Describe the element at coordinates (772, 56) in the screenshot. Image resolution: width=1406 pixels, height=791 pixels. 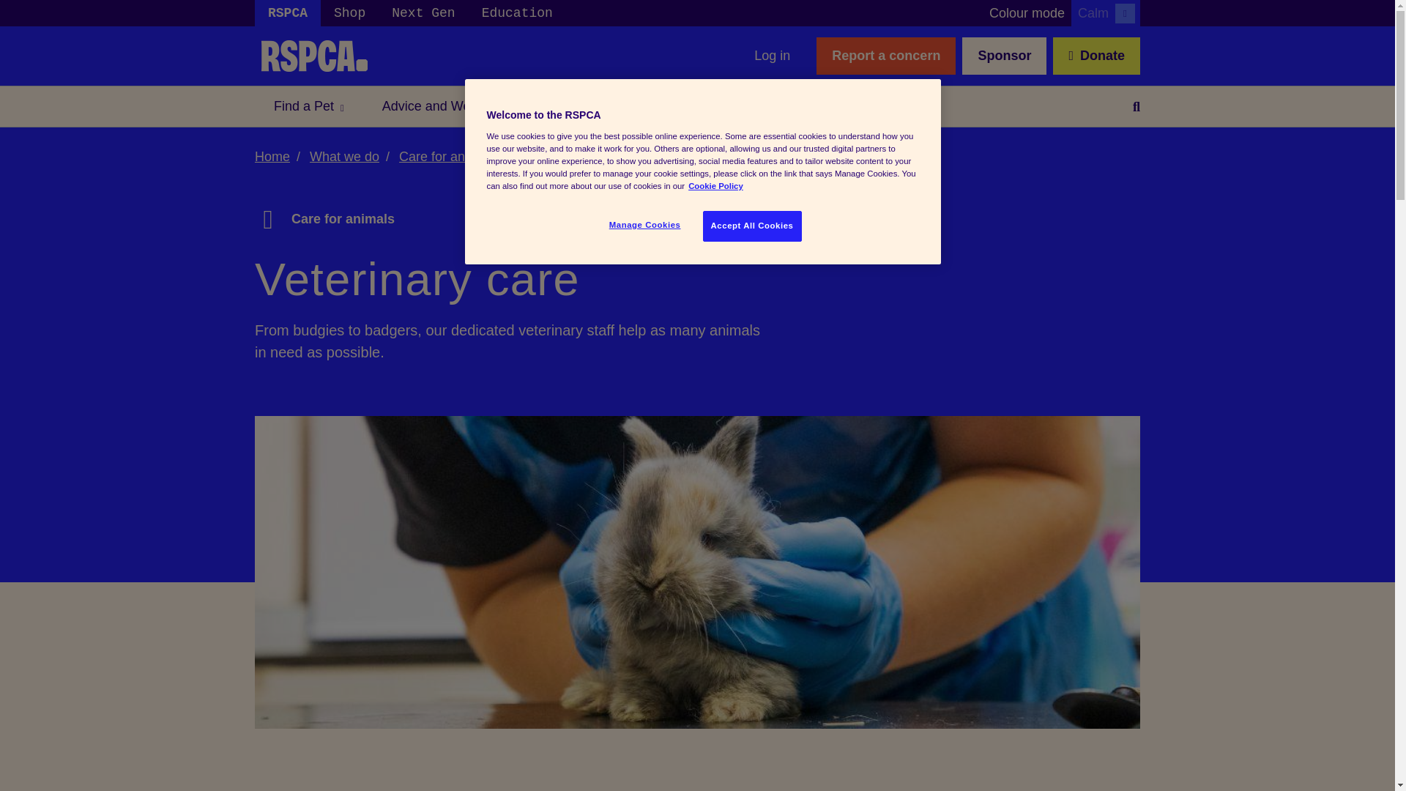
I see `Log in` at that location.